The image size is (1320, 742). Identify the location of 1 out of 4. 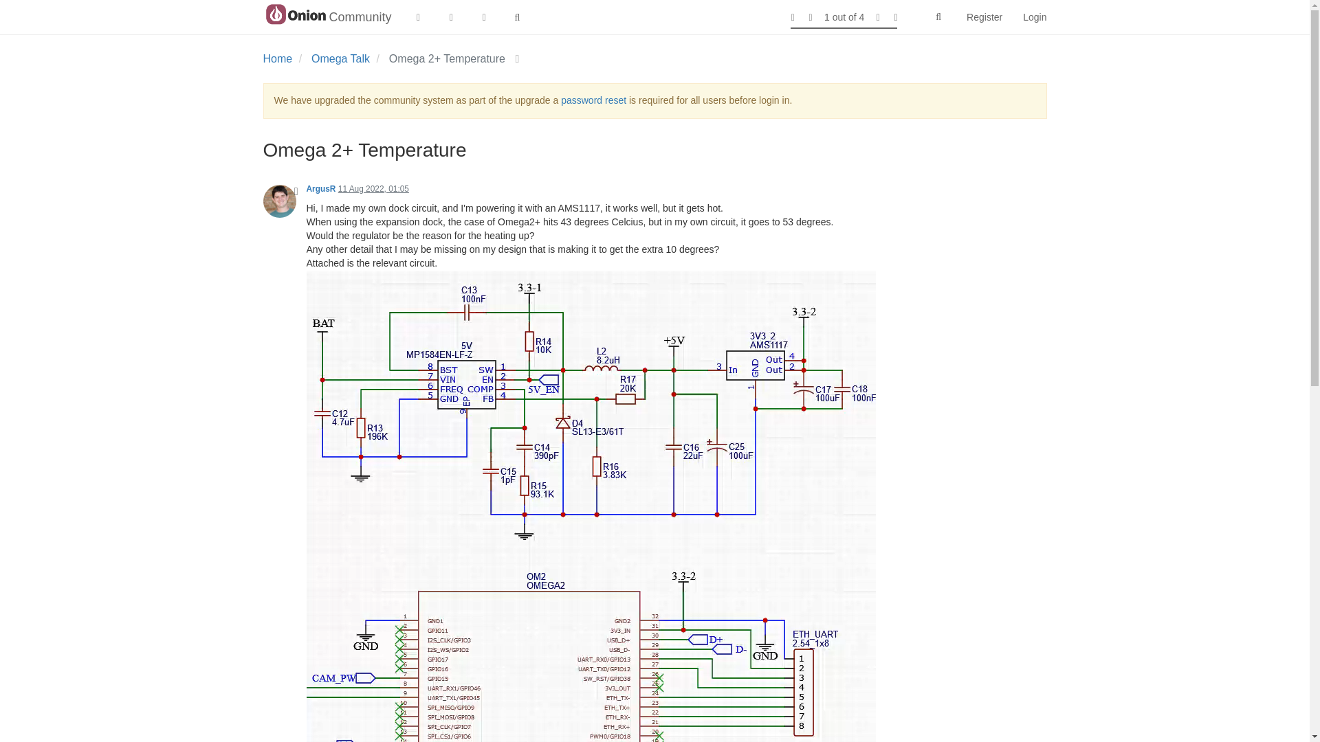
(844, 16).